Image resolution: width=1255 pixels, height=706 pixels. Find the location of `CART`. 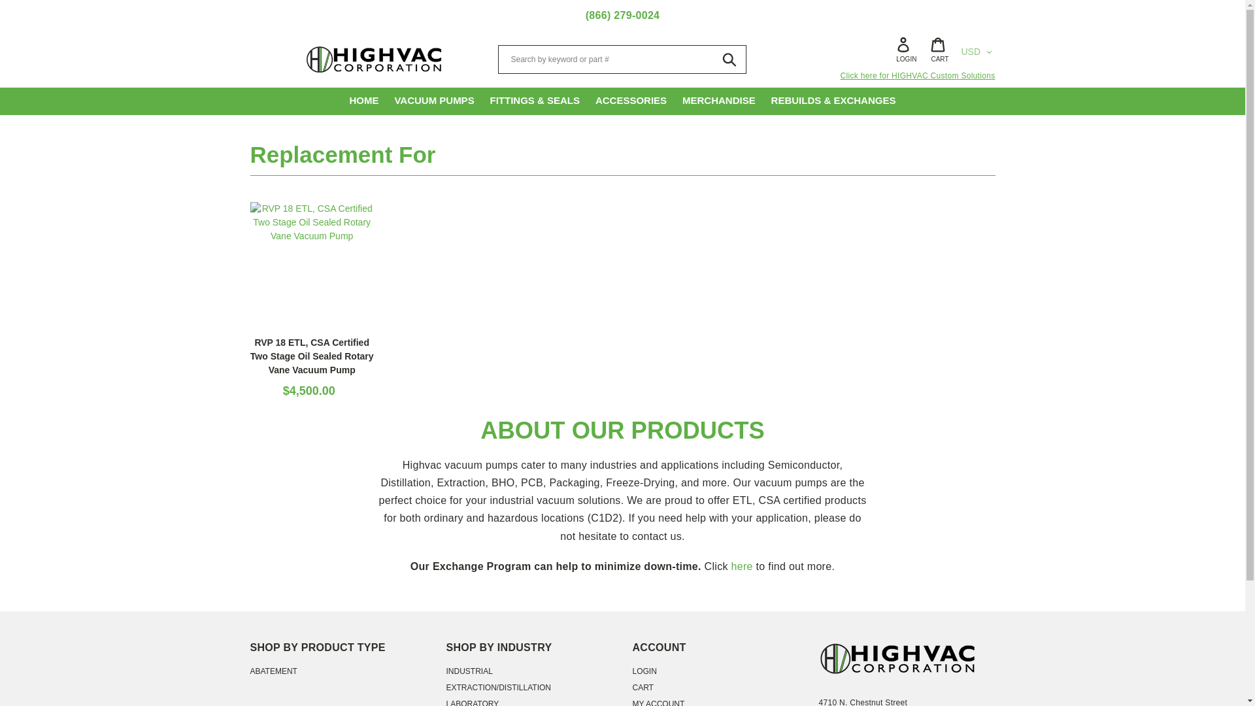

CART is located at coordinates (643, 688).